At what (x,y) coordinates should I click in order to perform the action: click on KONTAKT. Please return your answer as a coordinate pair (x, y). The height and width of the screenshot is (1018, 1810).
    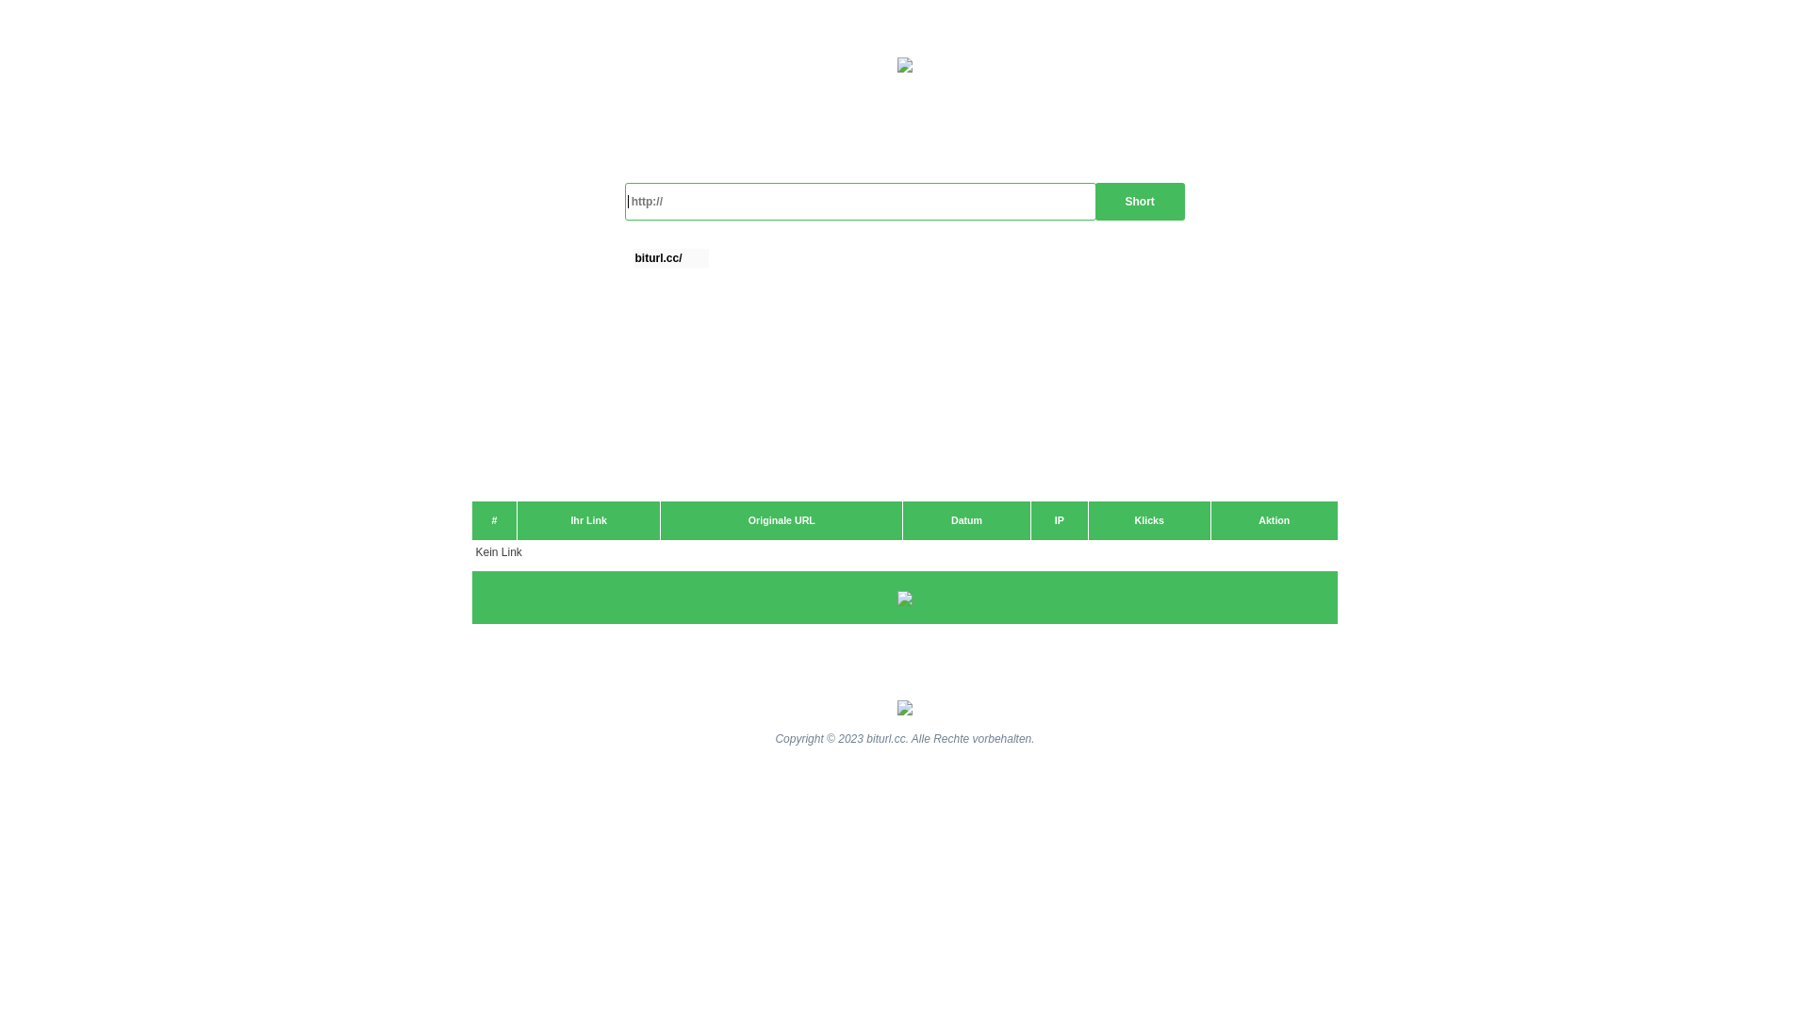
    Looking at the image, I should click on (1746, 34).